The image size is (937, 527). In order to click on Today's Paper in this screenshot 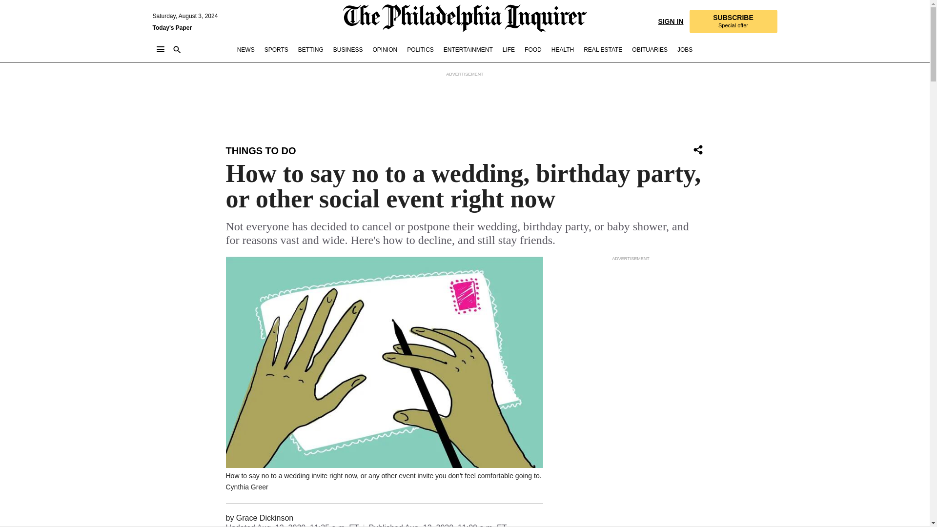, I will do `click(603, 50)`.